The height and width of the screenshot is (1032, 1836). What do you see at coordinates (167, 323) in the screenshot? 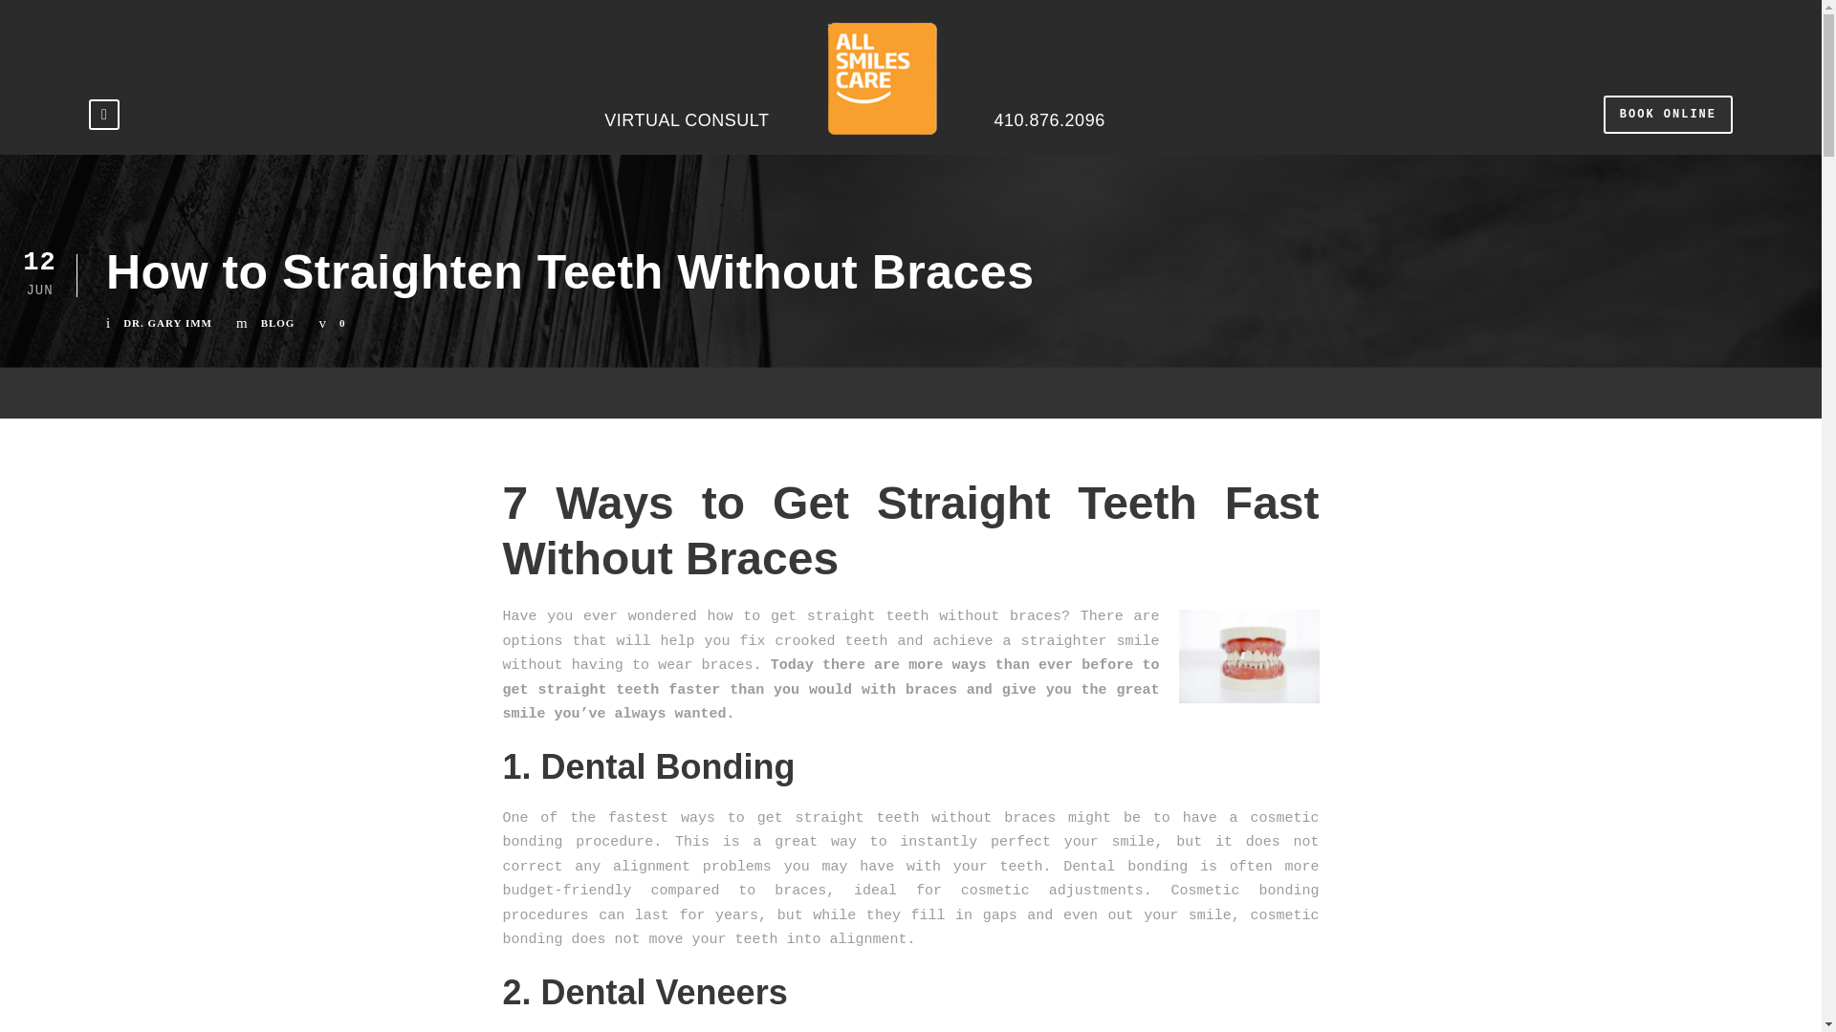
I see `Posts by Dr. Gary Imm` at bounding box center [167, 323].